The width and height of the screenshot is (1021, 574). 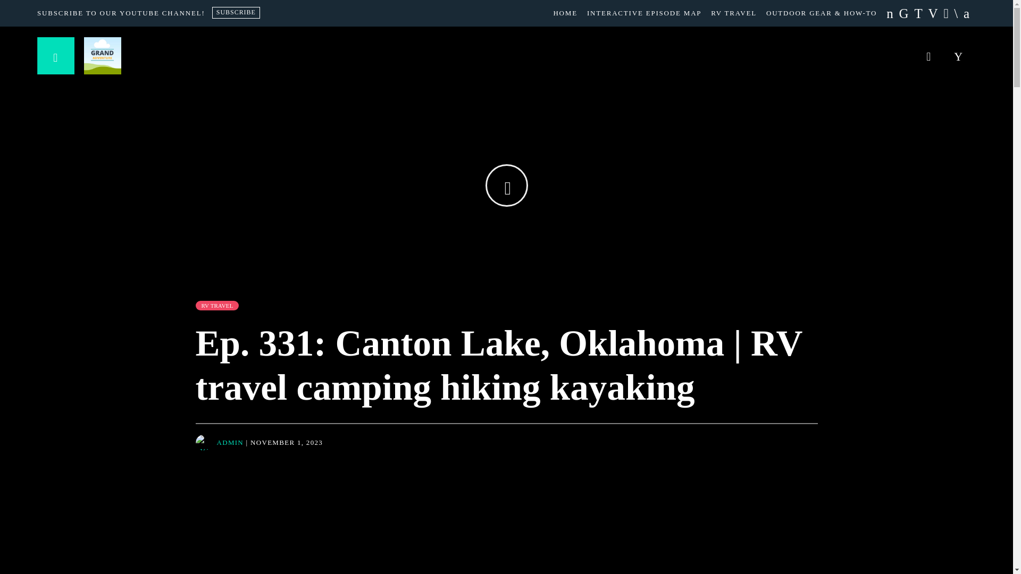 What do you see at coordinates (236, 12) in the screenshot?
I see `SUBSCRIBE` at bounding box center [236, 12].